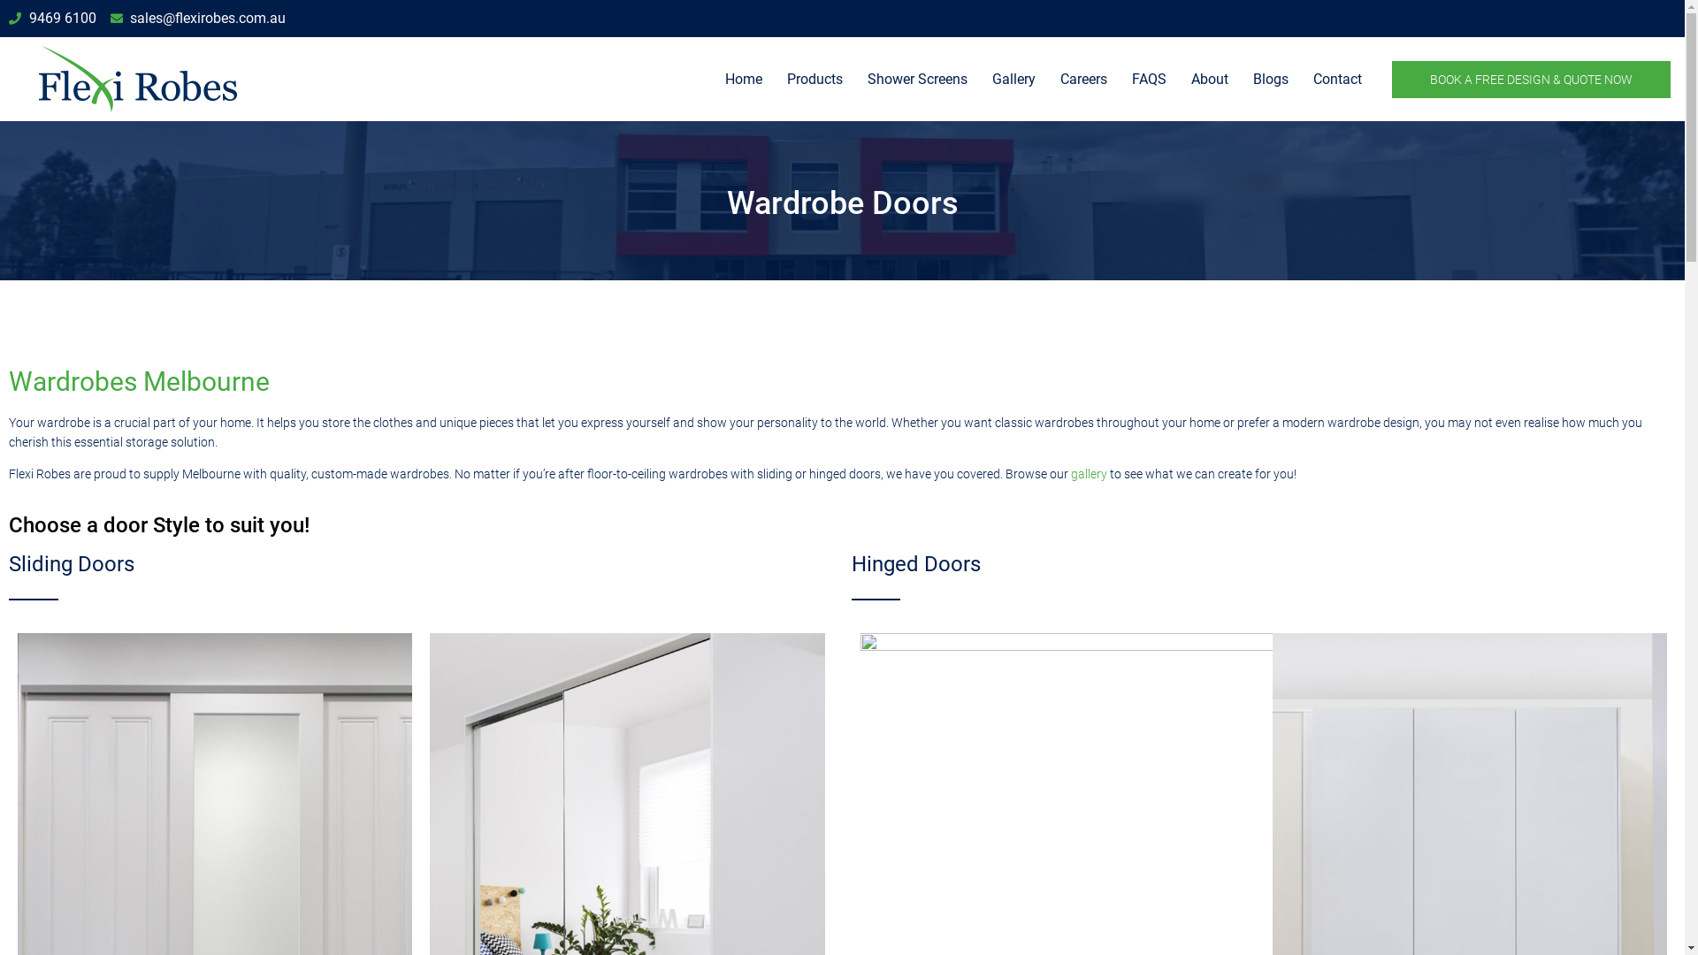  Describe the element at coordinates (198, 19) in the screenshot. I see `sales@flexirobes.com.au` at that location.